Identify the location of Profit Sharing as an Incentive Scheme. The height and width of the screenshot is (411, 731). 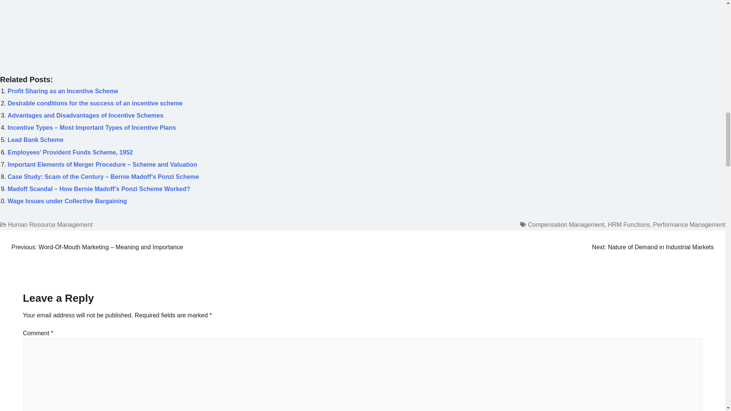
(63, 91).